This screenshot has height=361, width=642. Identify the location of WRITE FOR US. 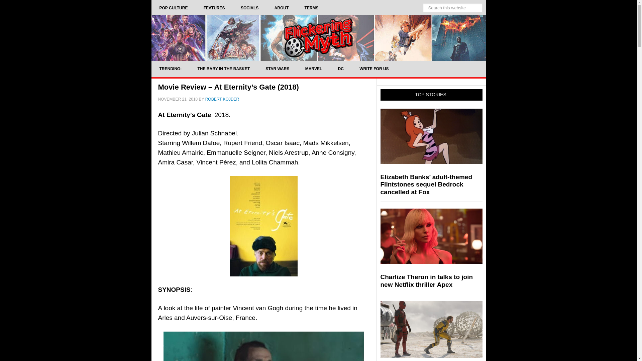
(374, 69).